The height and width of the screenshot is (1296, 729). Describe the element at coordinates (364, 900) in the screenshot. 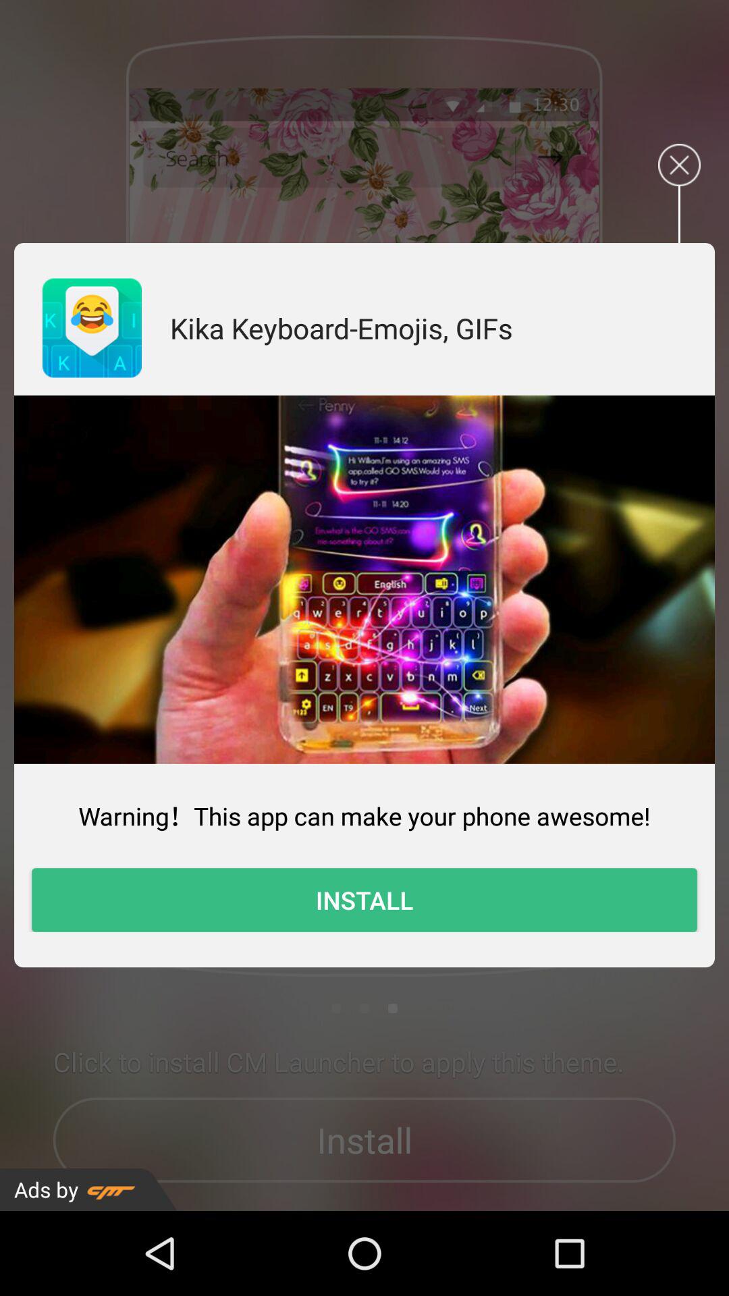

I see `choose the item at the bottom` at that location.